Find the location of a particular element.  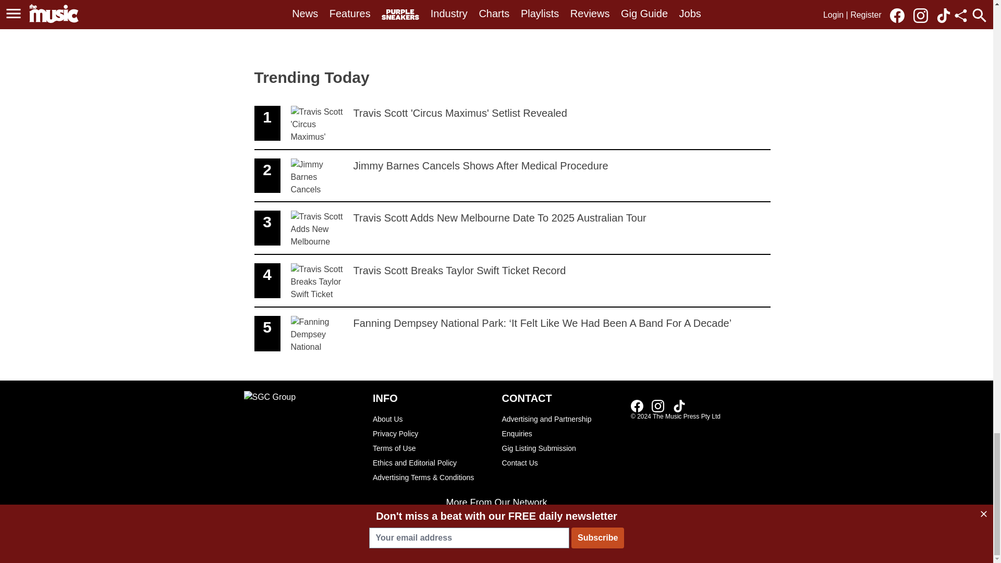

Gig Listing Submission is located at coordinates (512, 124).